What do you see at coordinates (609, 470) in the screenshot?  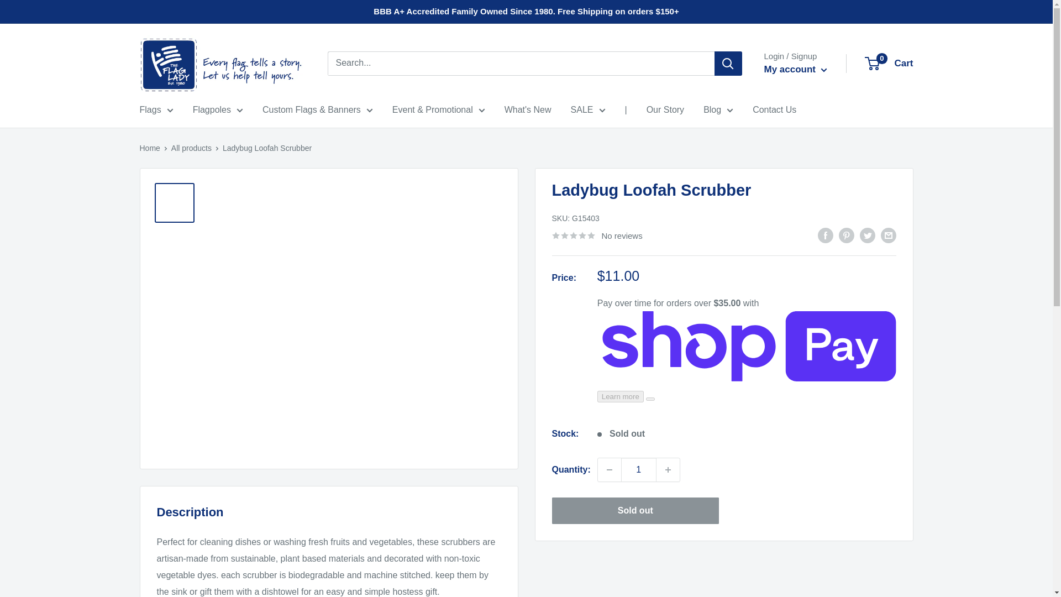 I see `Decrease quantity by 1` at bounding box center [609, 470].